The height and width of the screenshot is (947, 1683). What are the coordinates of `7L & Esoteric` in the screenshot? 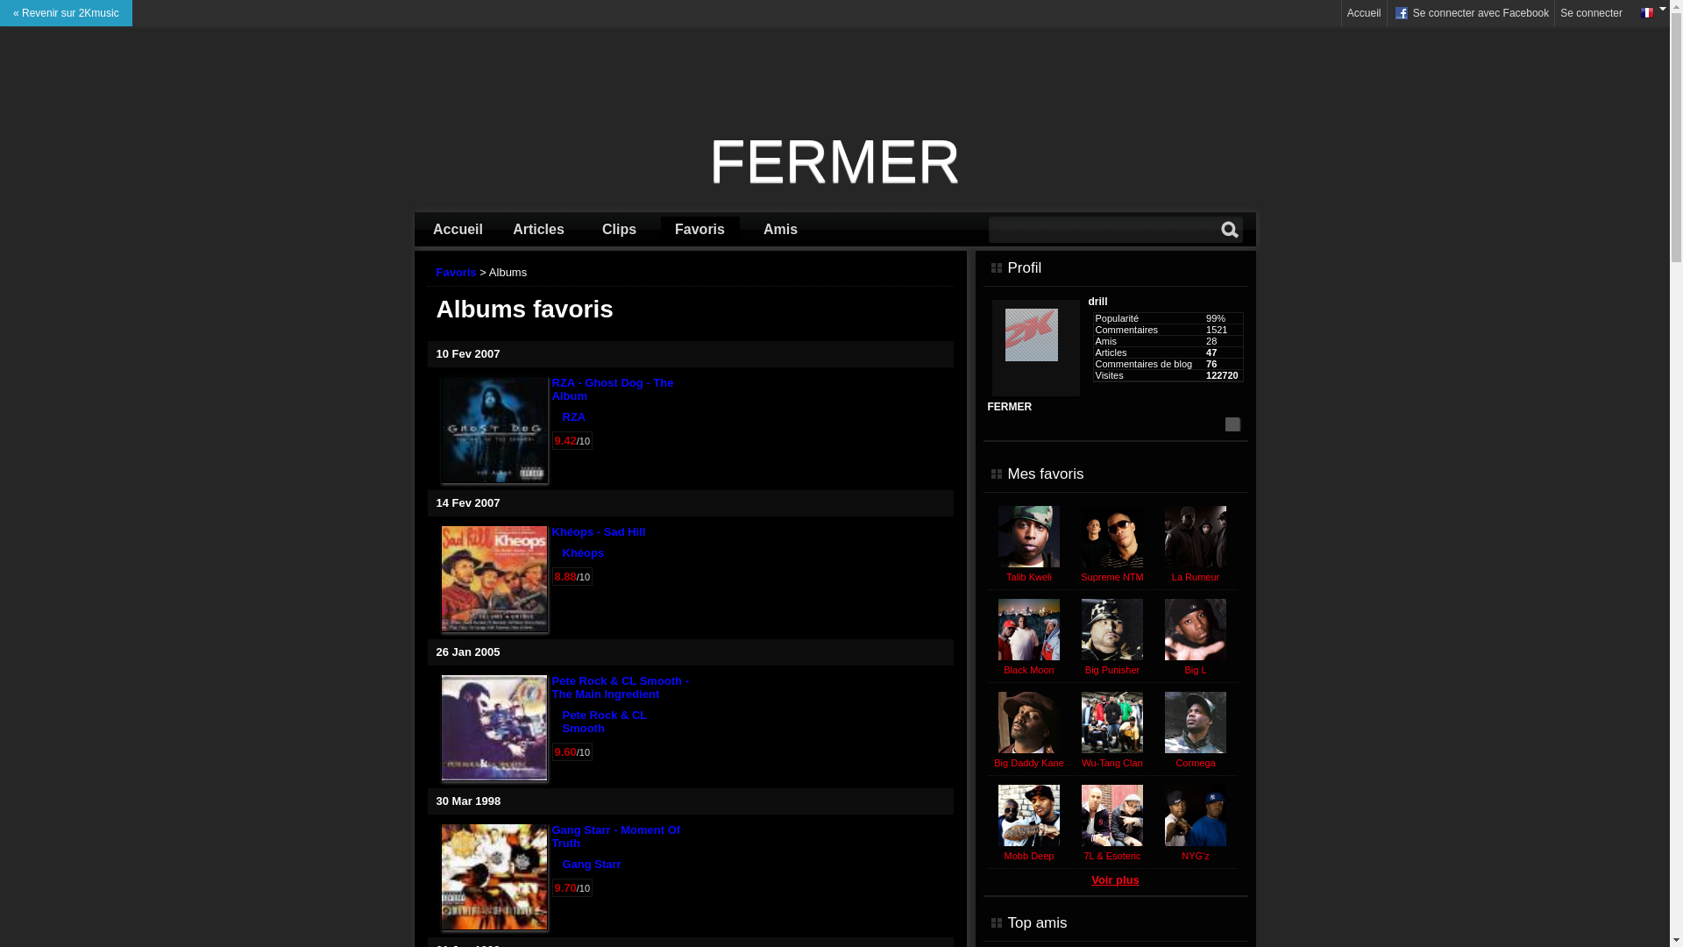 It's located at (1111, 856).